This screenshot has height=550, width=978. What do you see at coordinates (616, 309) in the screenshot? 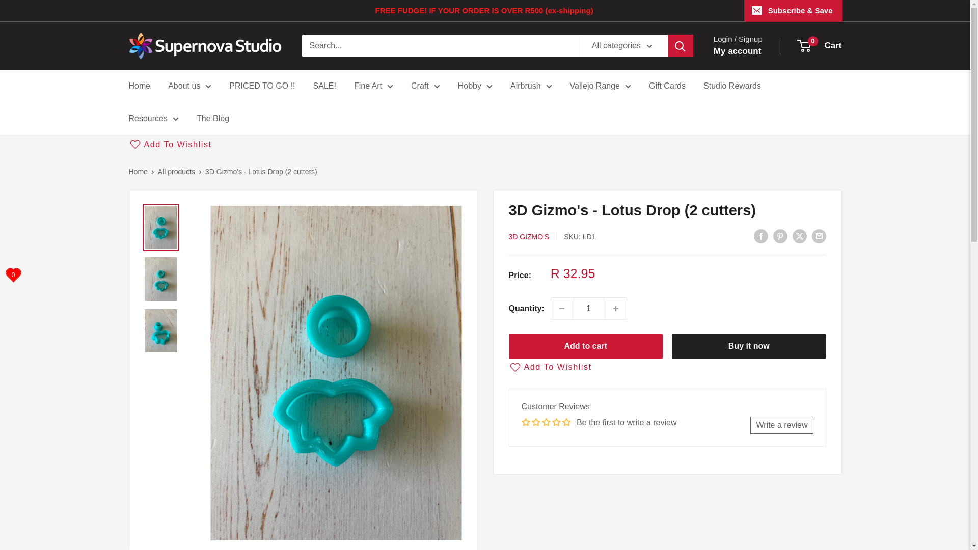
I see `Increase quantity by 1` at bounding box center [616, 309].